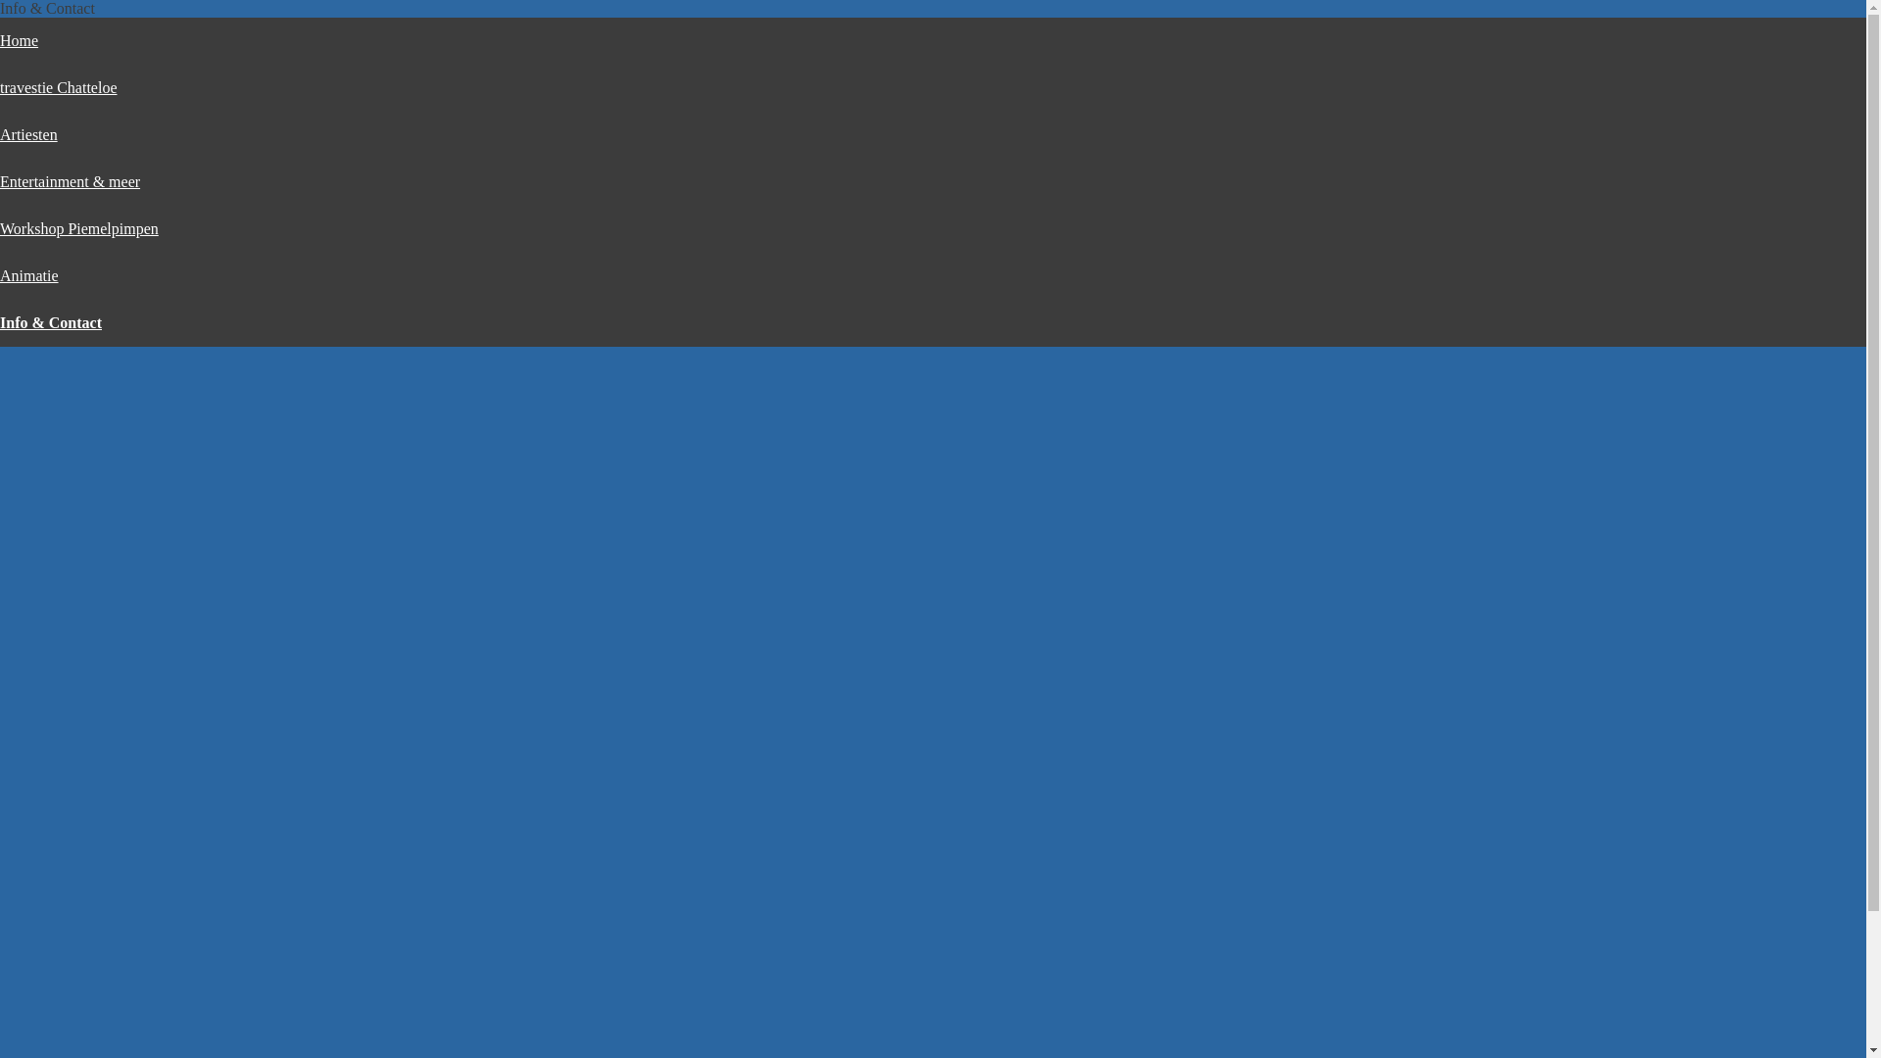 This screenshot has height=1058, width=1881. Describe the element at coordinates (59, 88) in the screenshot. I see `travestie Chatteloe` at that location.